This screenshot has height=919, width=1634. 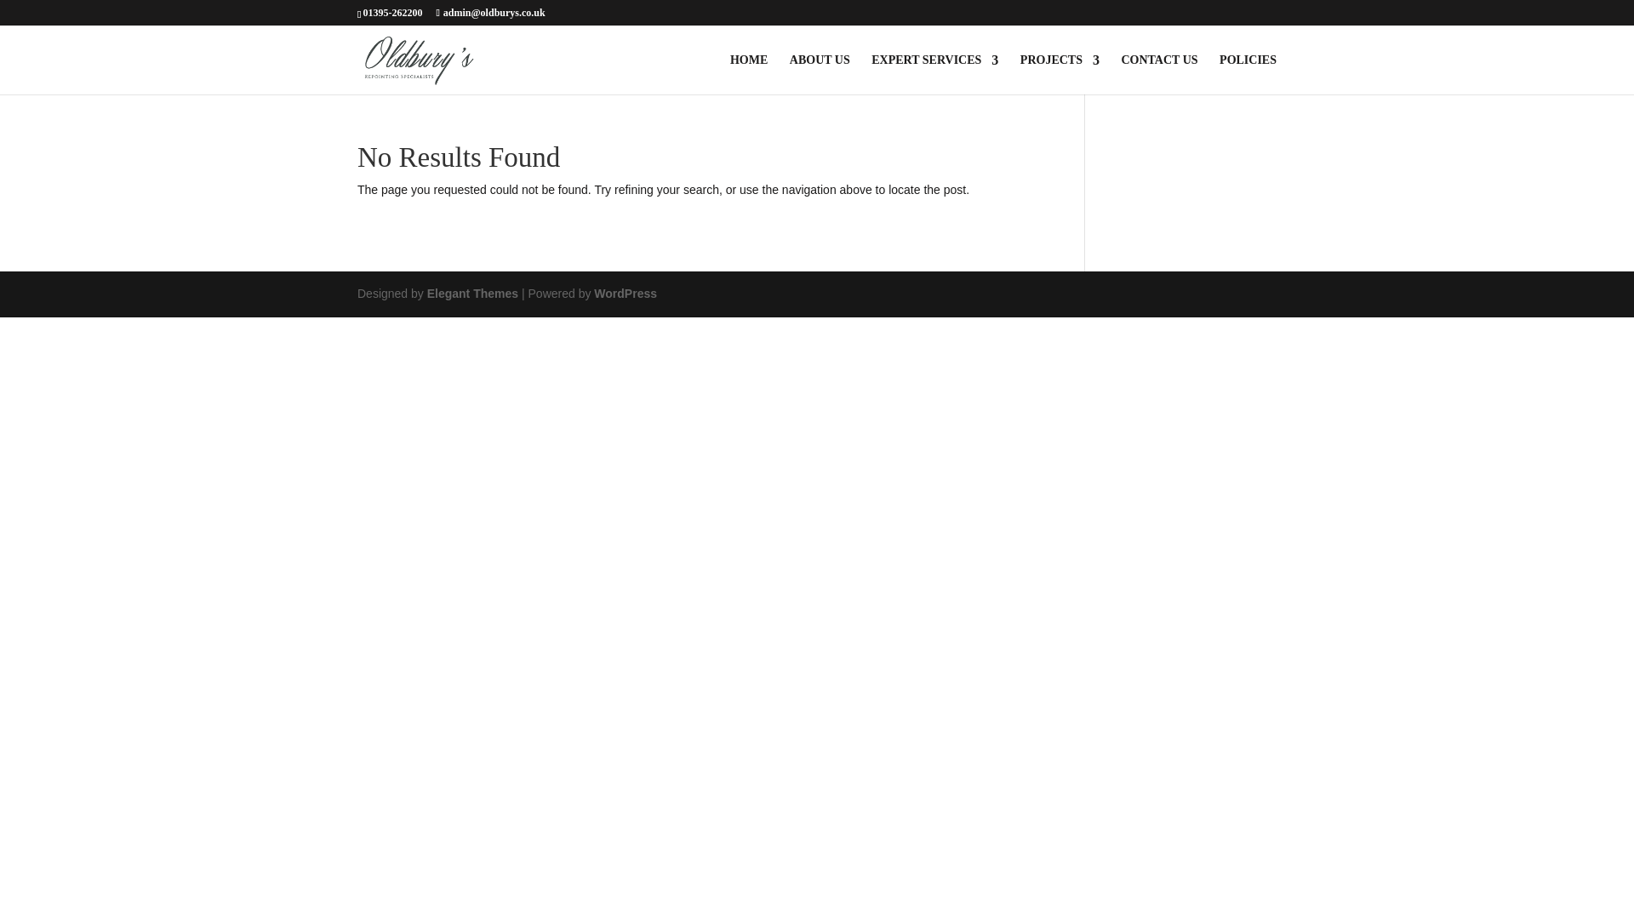 What do you see at coordinates (1060, 74) in the screenshot?
I see `PROJECTS` at bounding box center [1060, 74].